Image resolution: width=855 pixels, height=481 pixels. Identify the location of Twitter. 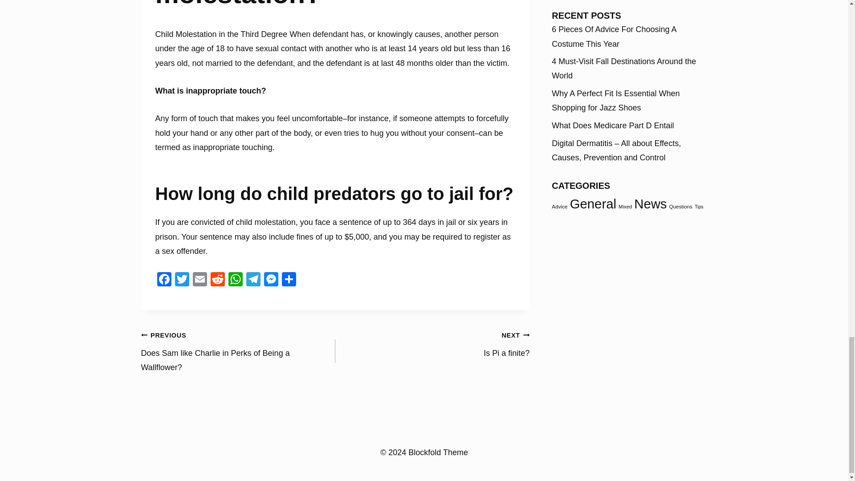
(432, 344).